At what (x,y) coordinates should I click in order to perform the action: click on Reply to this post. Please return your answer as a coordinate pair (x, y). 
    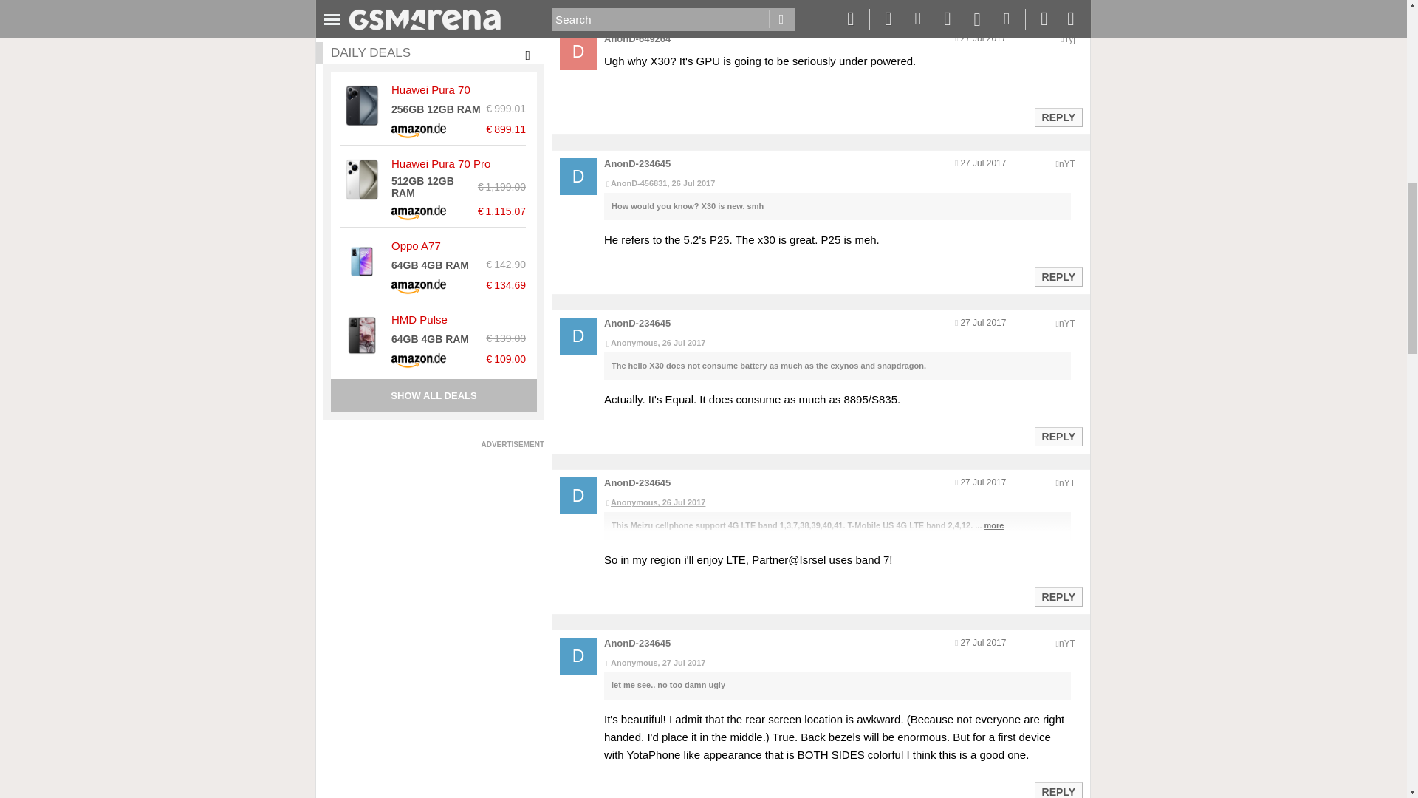
    Looking at the image, I should click on (1058, 437).